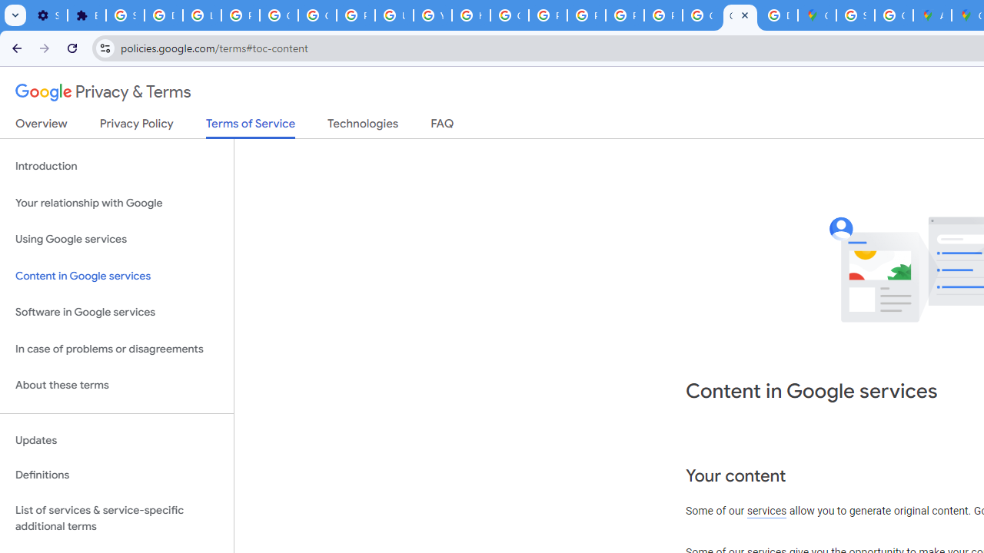 Image resolution: width=984 pixels, height=553 pixels. Describe the element at coordinates (117, 203) in the screenshot. I see `Your relationship with Google` at that location.